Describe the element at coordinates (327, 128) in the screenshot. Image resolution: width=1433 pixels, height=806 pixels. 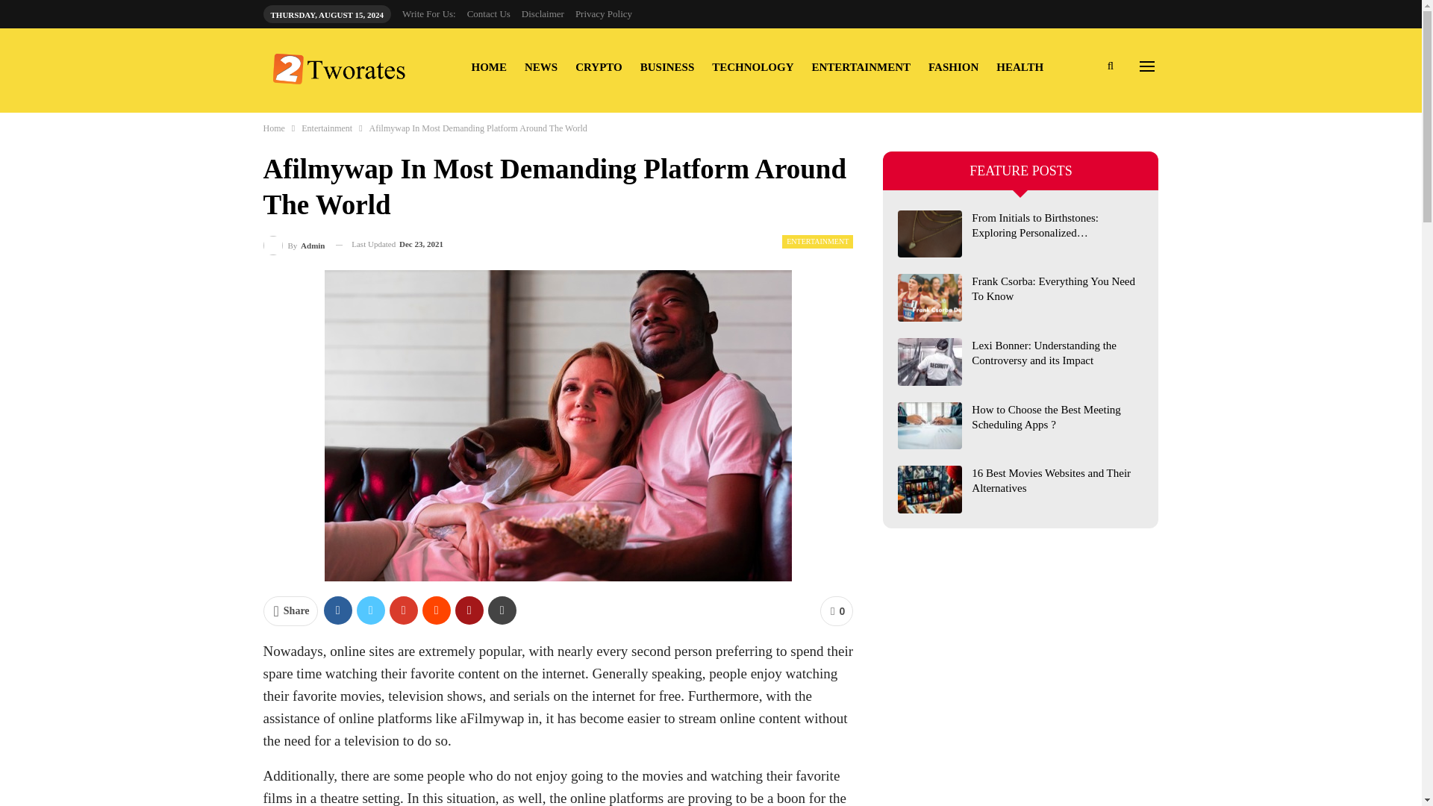
I see `Entertainment` at that location.